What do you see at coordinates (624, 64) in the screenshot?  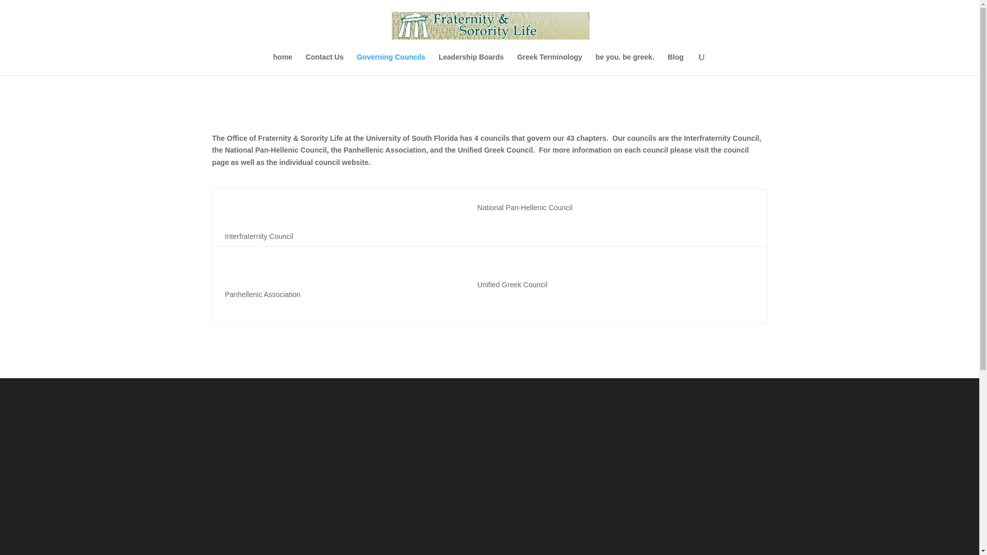 I see `be you. be greek.` at bounding box center [624, 64].